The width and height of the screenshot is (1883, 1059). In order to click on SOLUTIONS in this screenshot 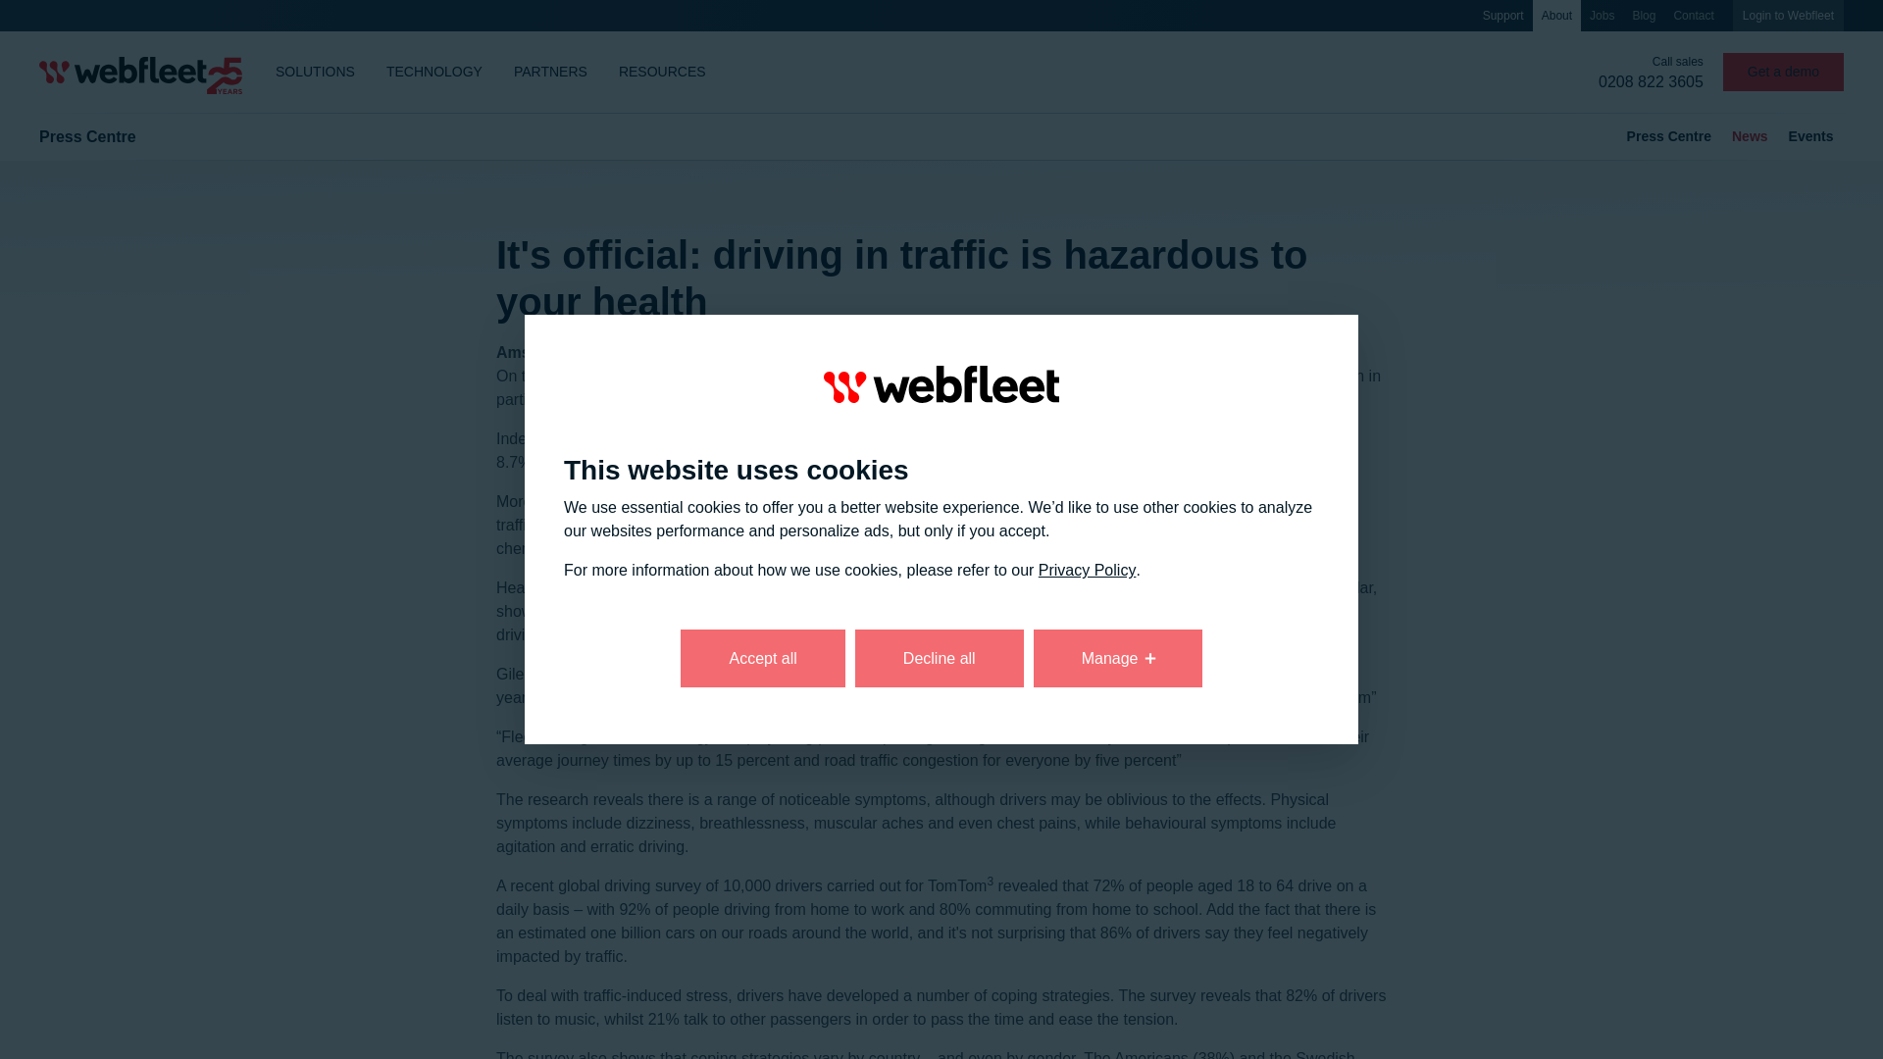, I will do `click(315, 72)`.